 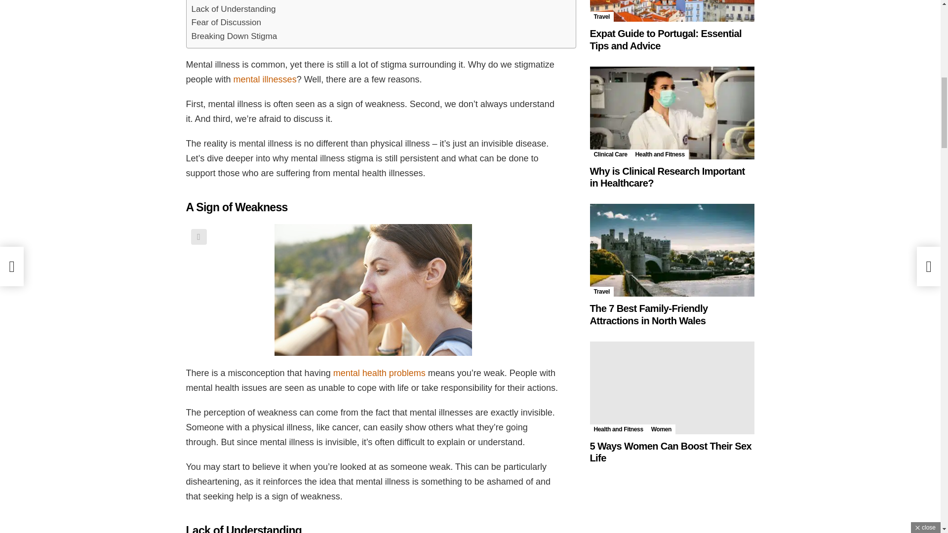 What do you see at coordinates (226, 23) in the screenshot?
I see `Fear of Discussion` at bounding box center [226, 23].